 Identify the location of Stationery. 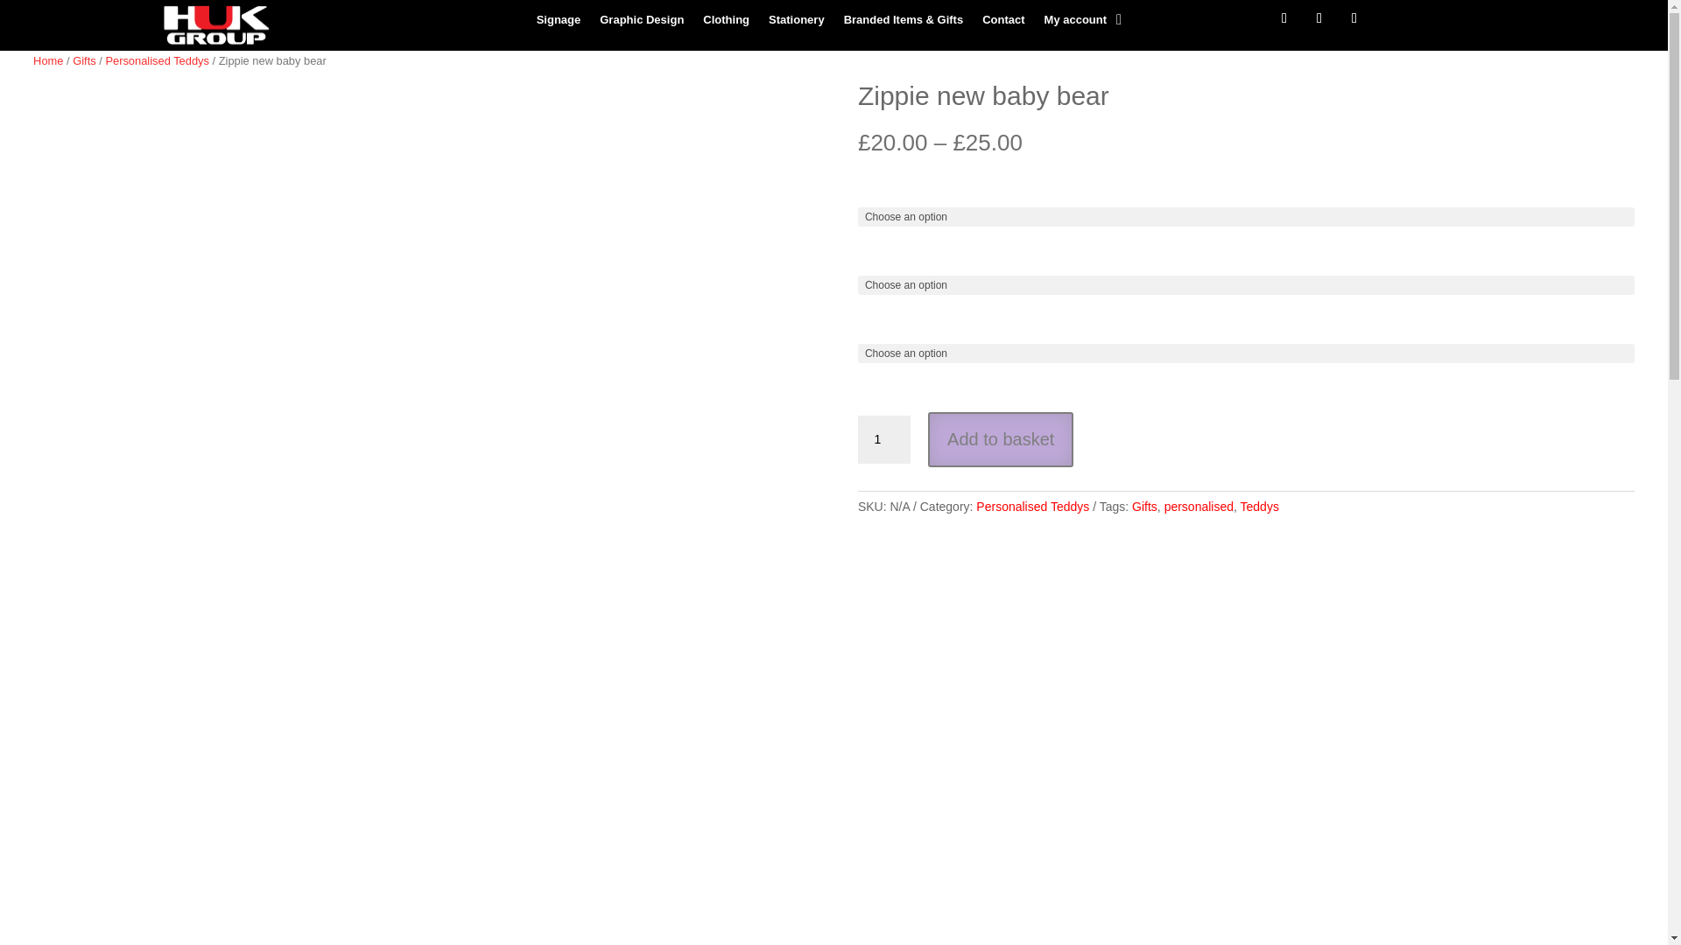
(797, 24).